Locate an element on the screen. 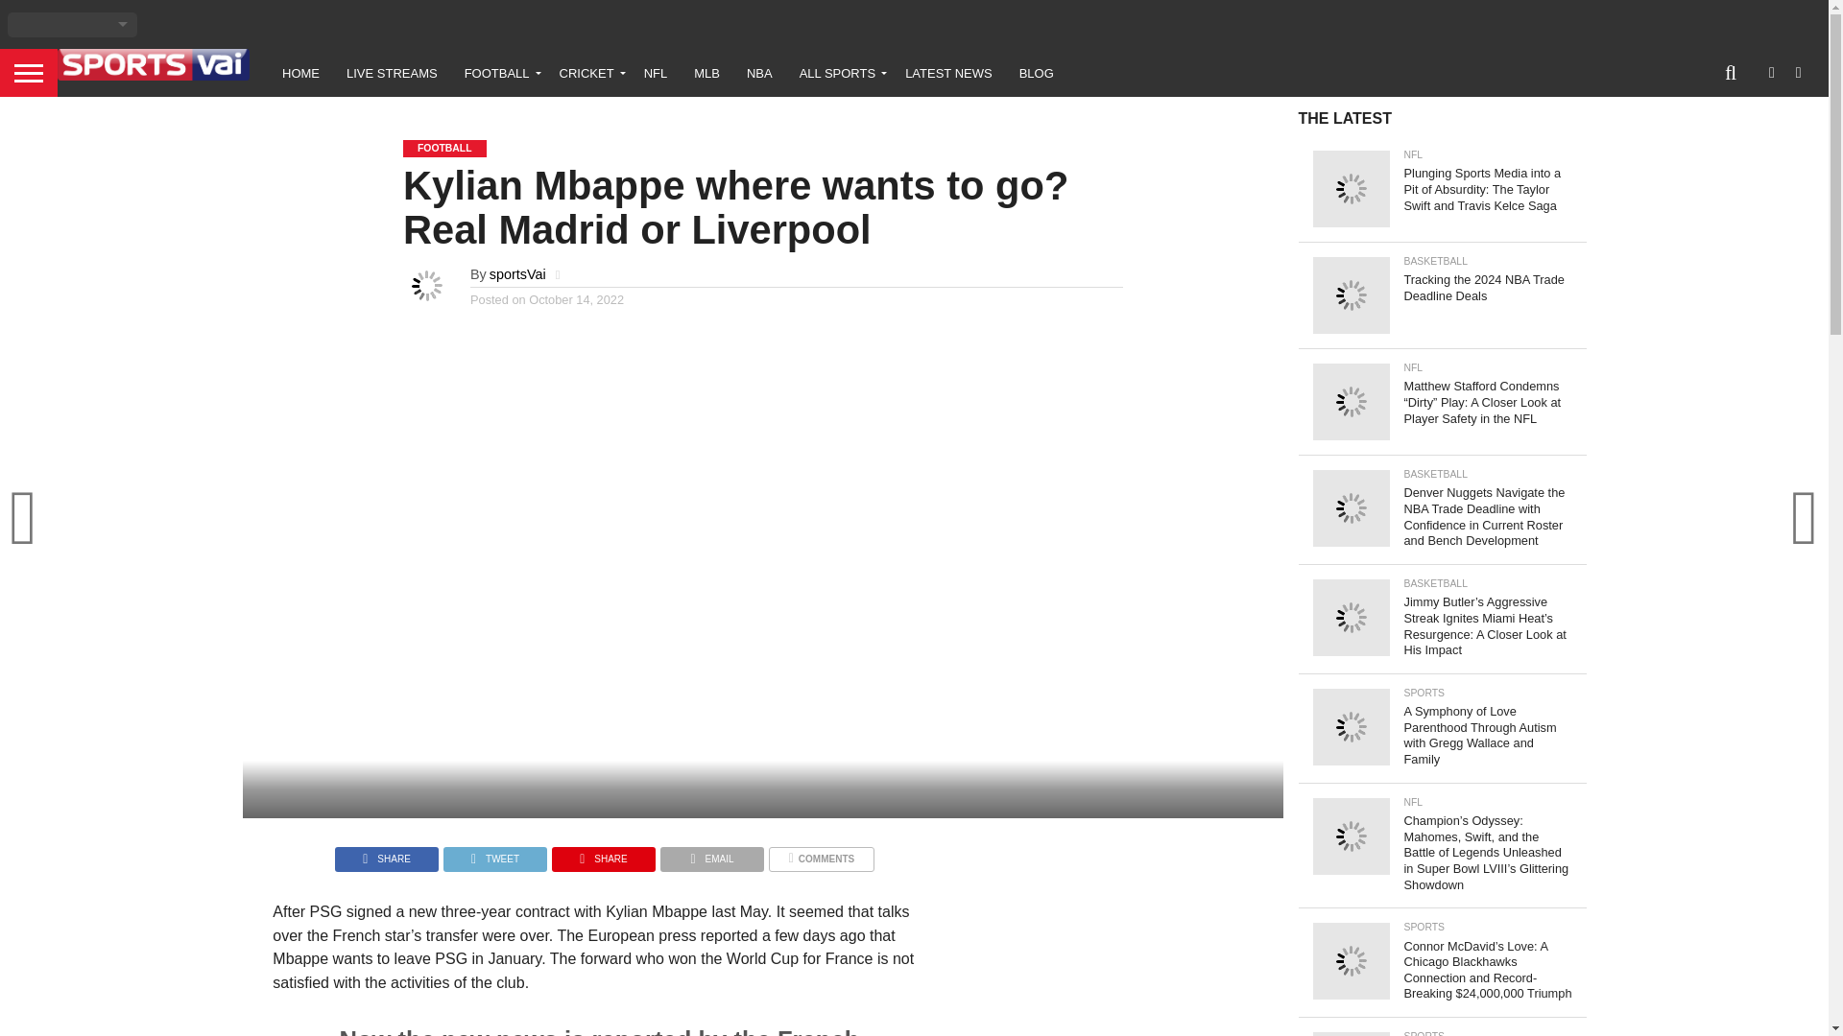  LIVE STREAMS is located at coordinates (392, 73).